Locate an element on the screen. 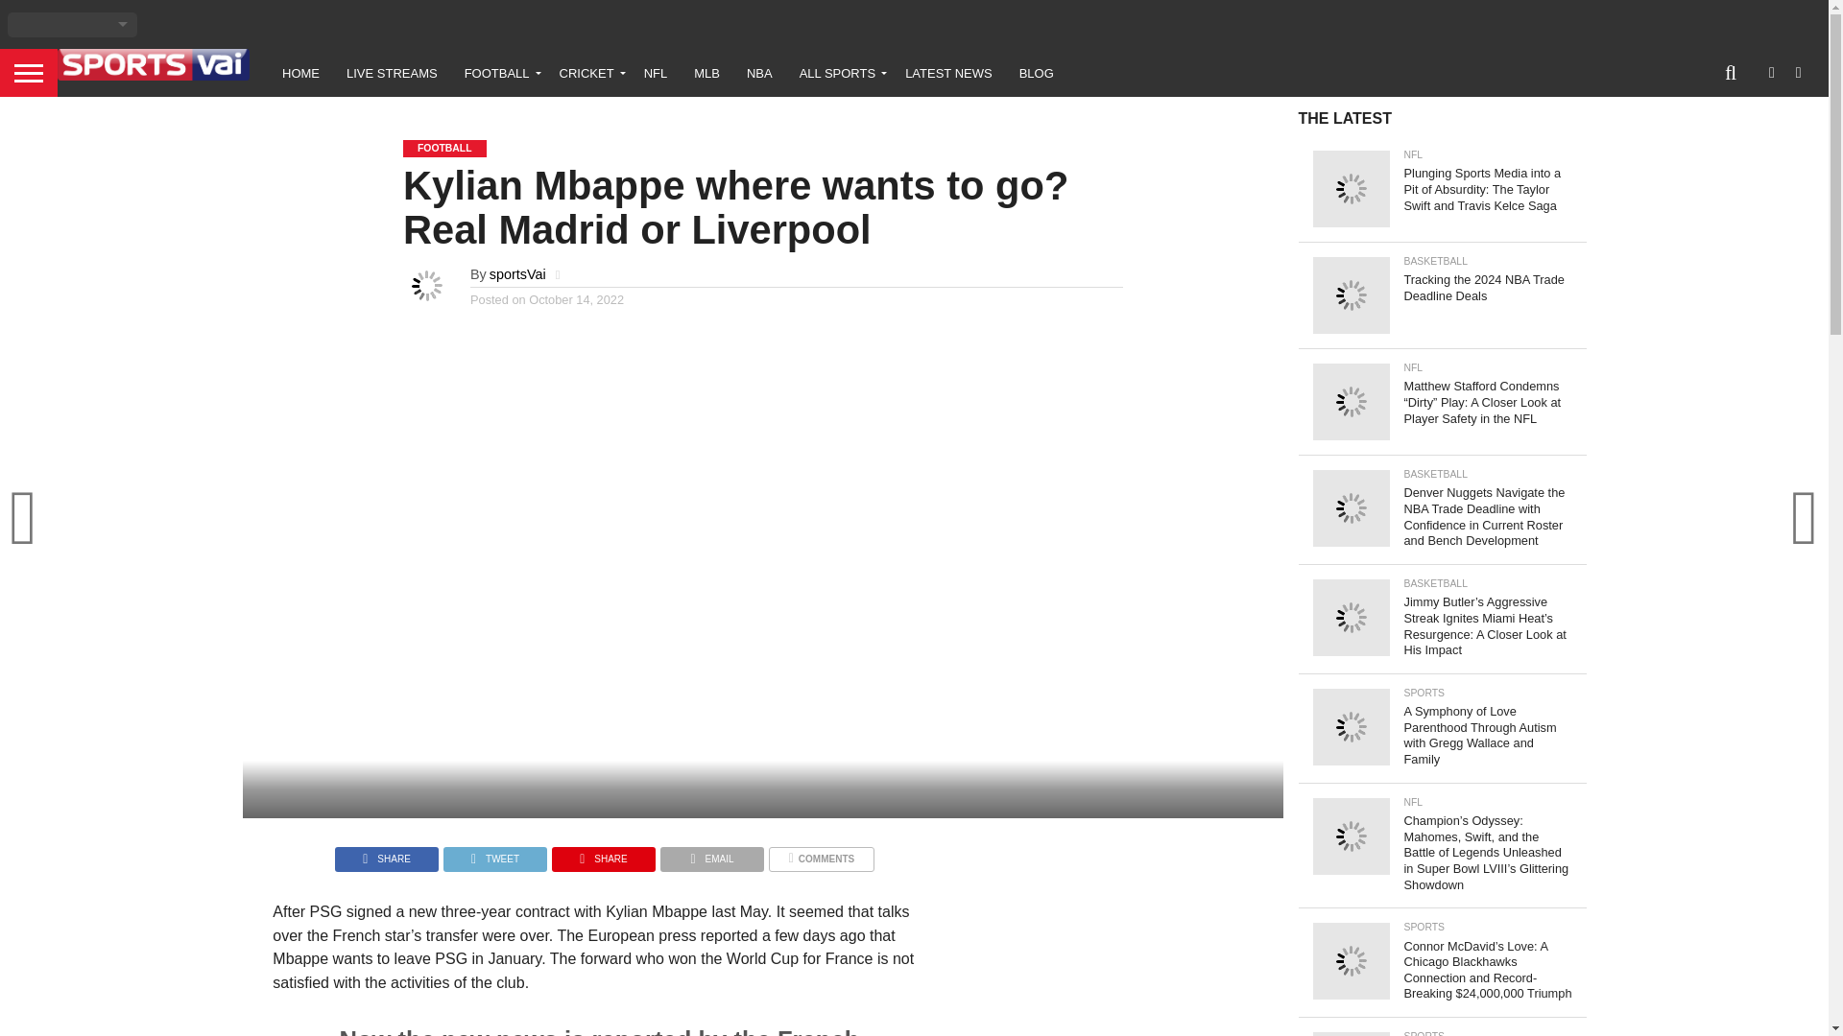  LIVE STREAMS is located at coordinates (392, 73).